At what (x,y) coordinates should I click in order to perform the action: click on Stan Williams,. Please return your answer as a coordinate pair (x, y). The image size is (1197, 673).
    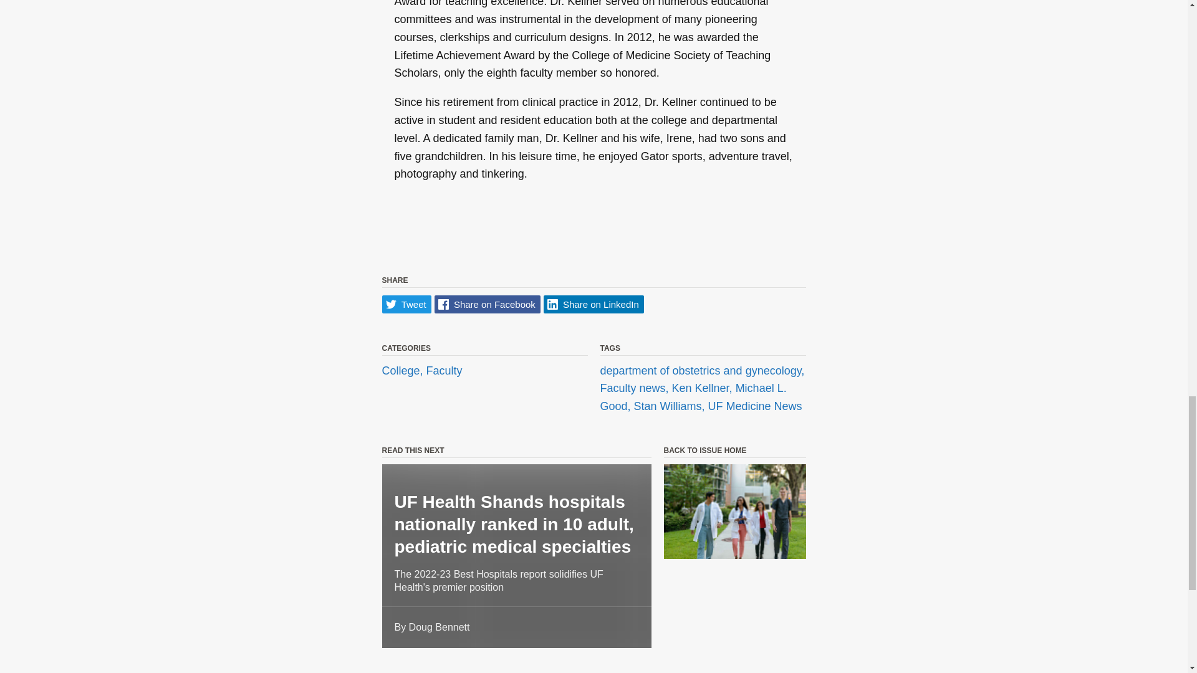
    Looking at the image, I should click on (671, 406).